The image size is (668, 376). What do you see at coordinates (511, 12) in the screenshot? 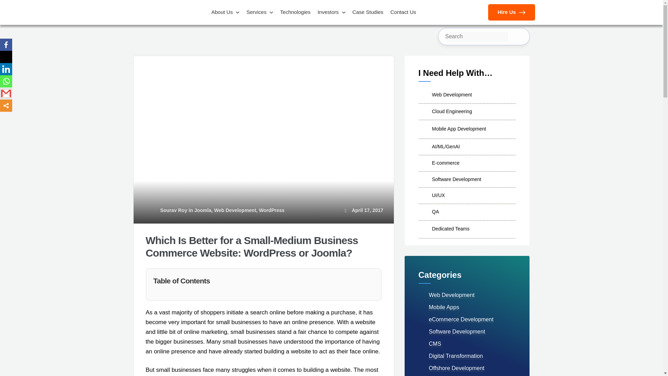
I see `Hire Us` at bounding box center [511, 12].